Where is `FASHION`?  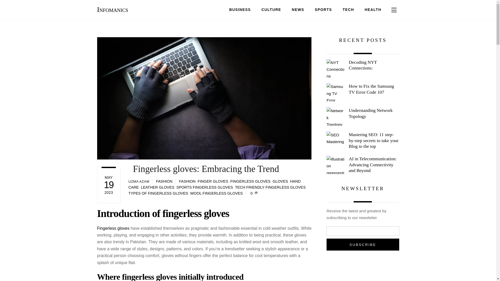 FASHION is located at coordinates (164, 181).